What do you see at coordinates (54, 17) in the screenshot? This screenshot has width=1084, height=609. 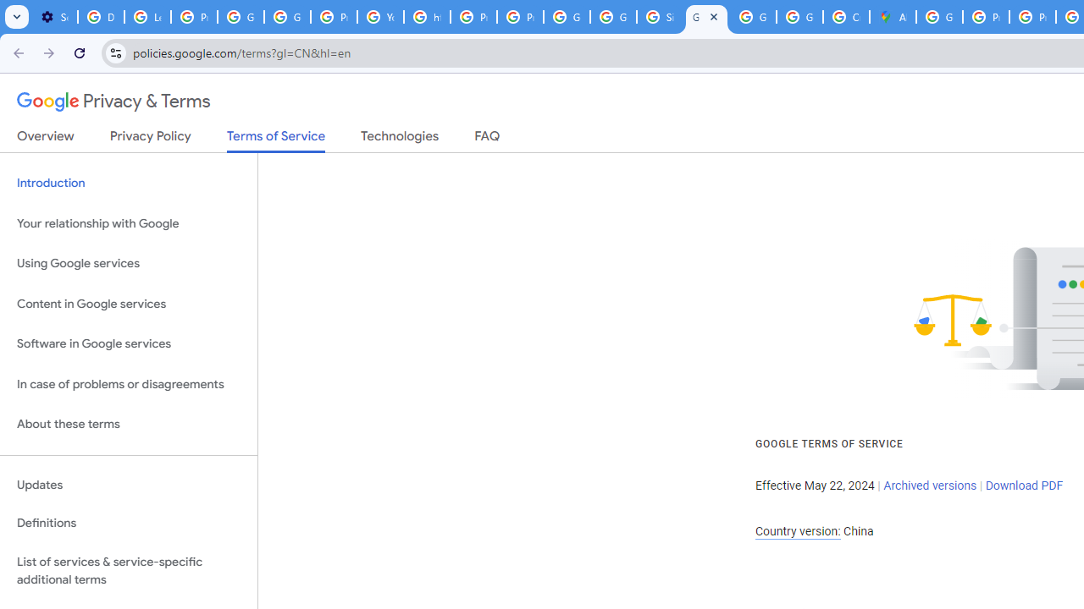 I see `Settings - On startup` at bounding box center [54, 17].